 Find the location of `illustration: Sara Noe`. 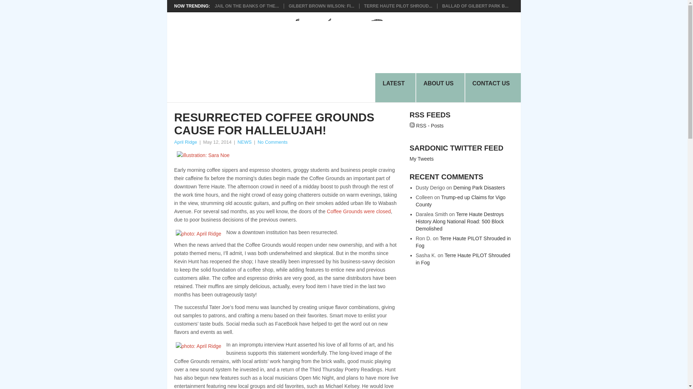

illustration: Sara Noe is located at coordinates (286, 155).